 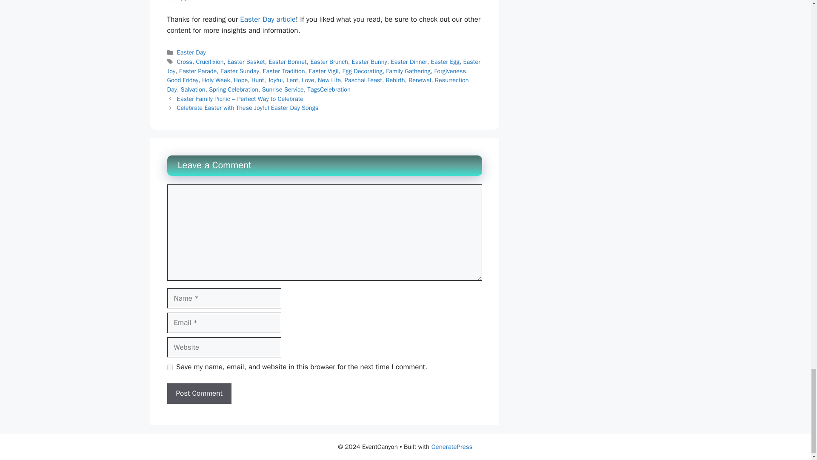 What do you see at coordinates (408, 62) in the screenshot?
I see `Easter Dinner` at bounding box center [408, 62].